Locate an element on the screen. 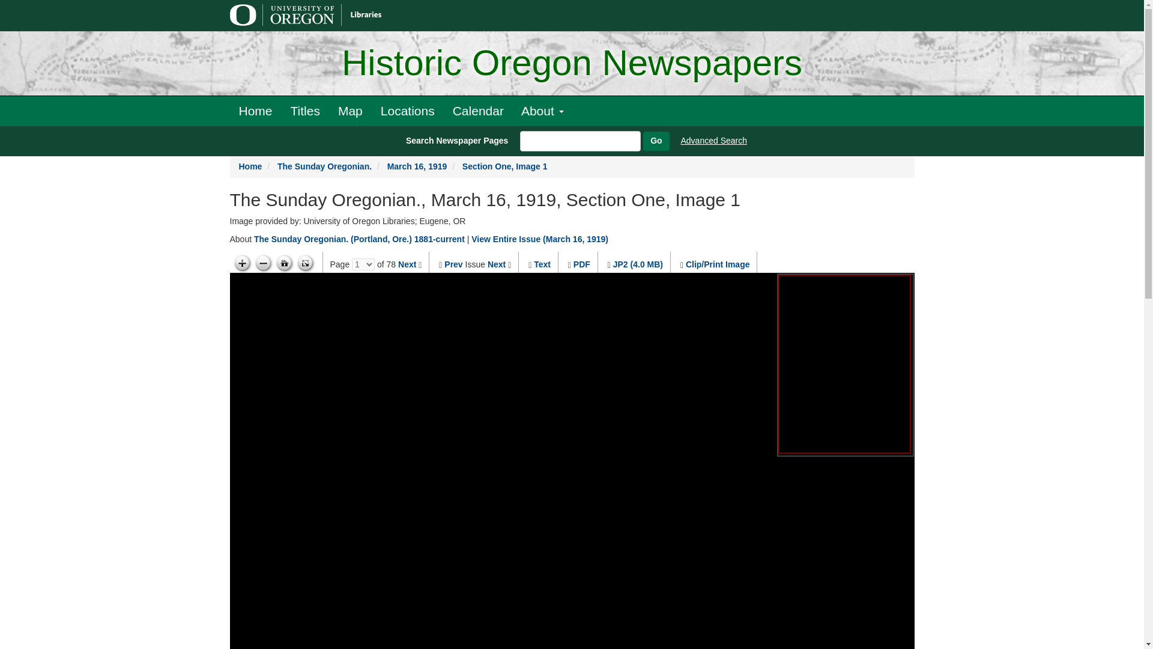 This screenshot has width=1153, height=649. Locations is located at coordinates (407, 111).